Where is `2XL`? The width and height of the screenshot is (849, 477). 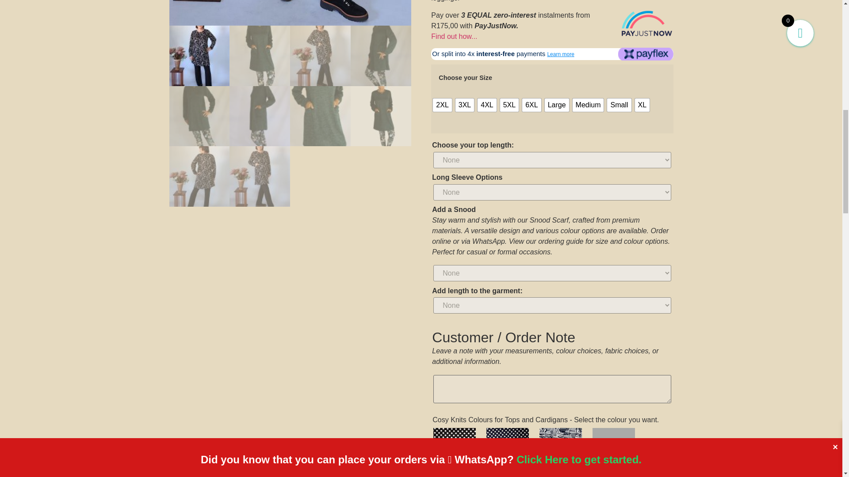
2XL is located at coordinates (442, 105).